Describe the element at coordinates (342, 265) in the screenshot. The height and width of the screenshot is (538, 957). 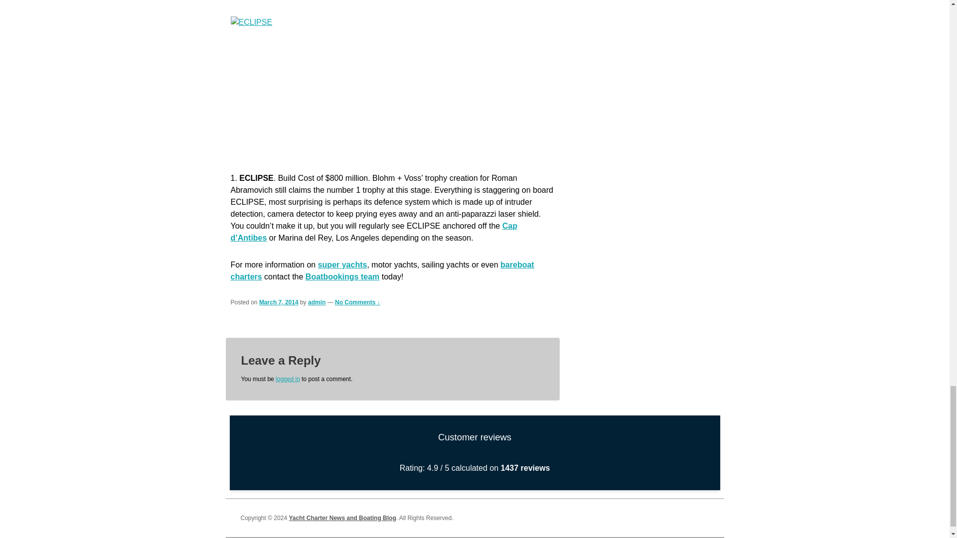
I see `Luxury and Super Yacht Charter Guide` at that location.